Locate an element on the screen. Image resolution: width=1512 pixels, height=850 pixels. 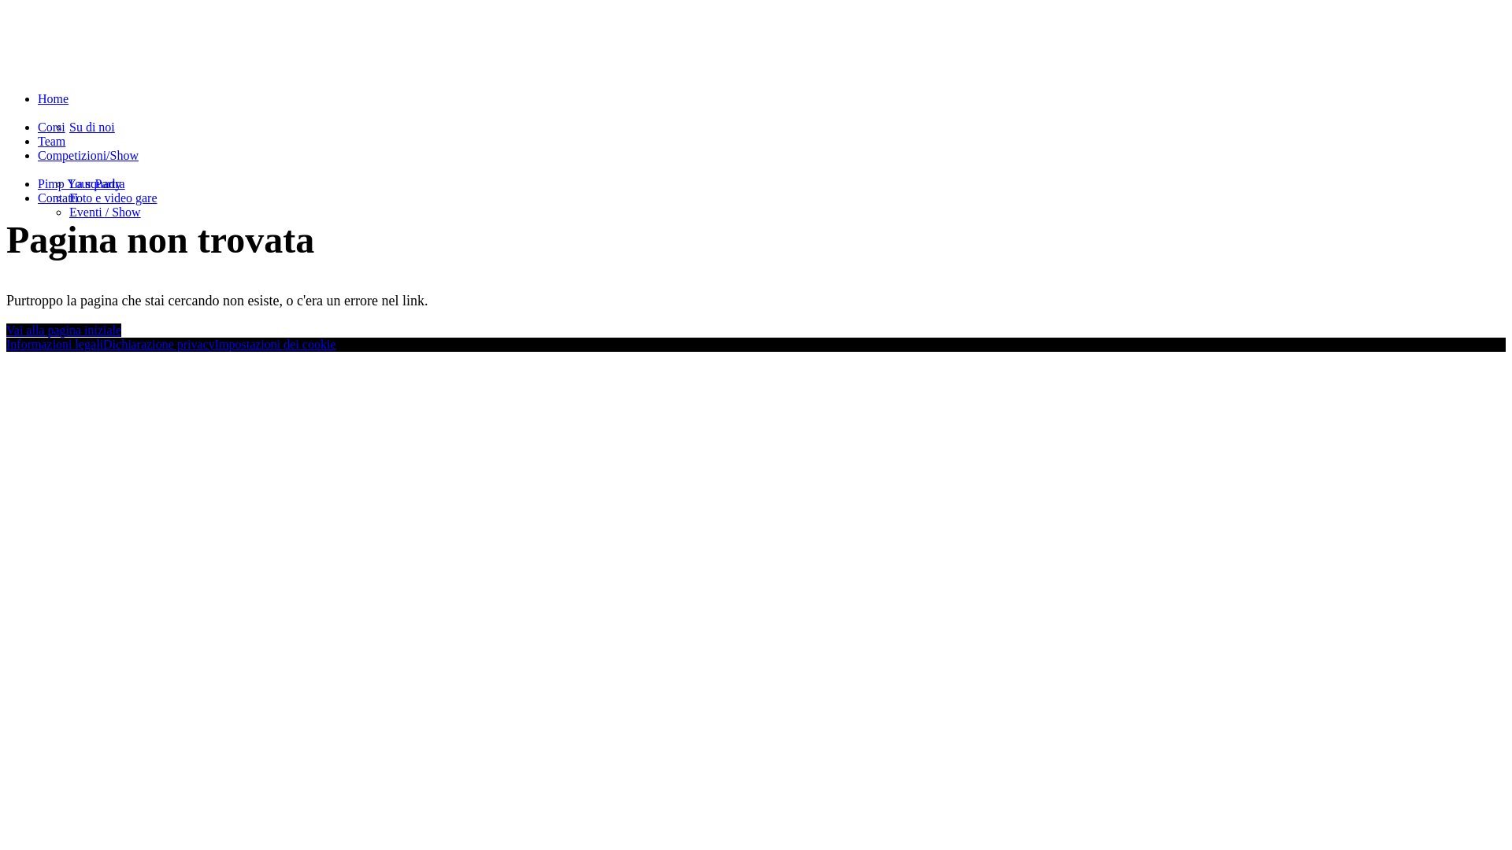
Eventi / Show is located at coordinates (106, 213).